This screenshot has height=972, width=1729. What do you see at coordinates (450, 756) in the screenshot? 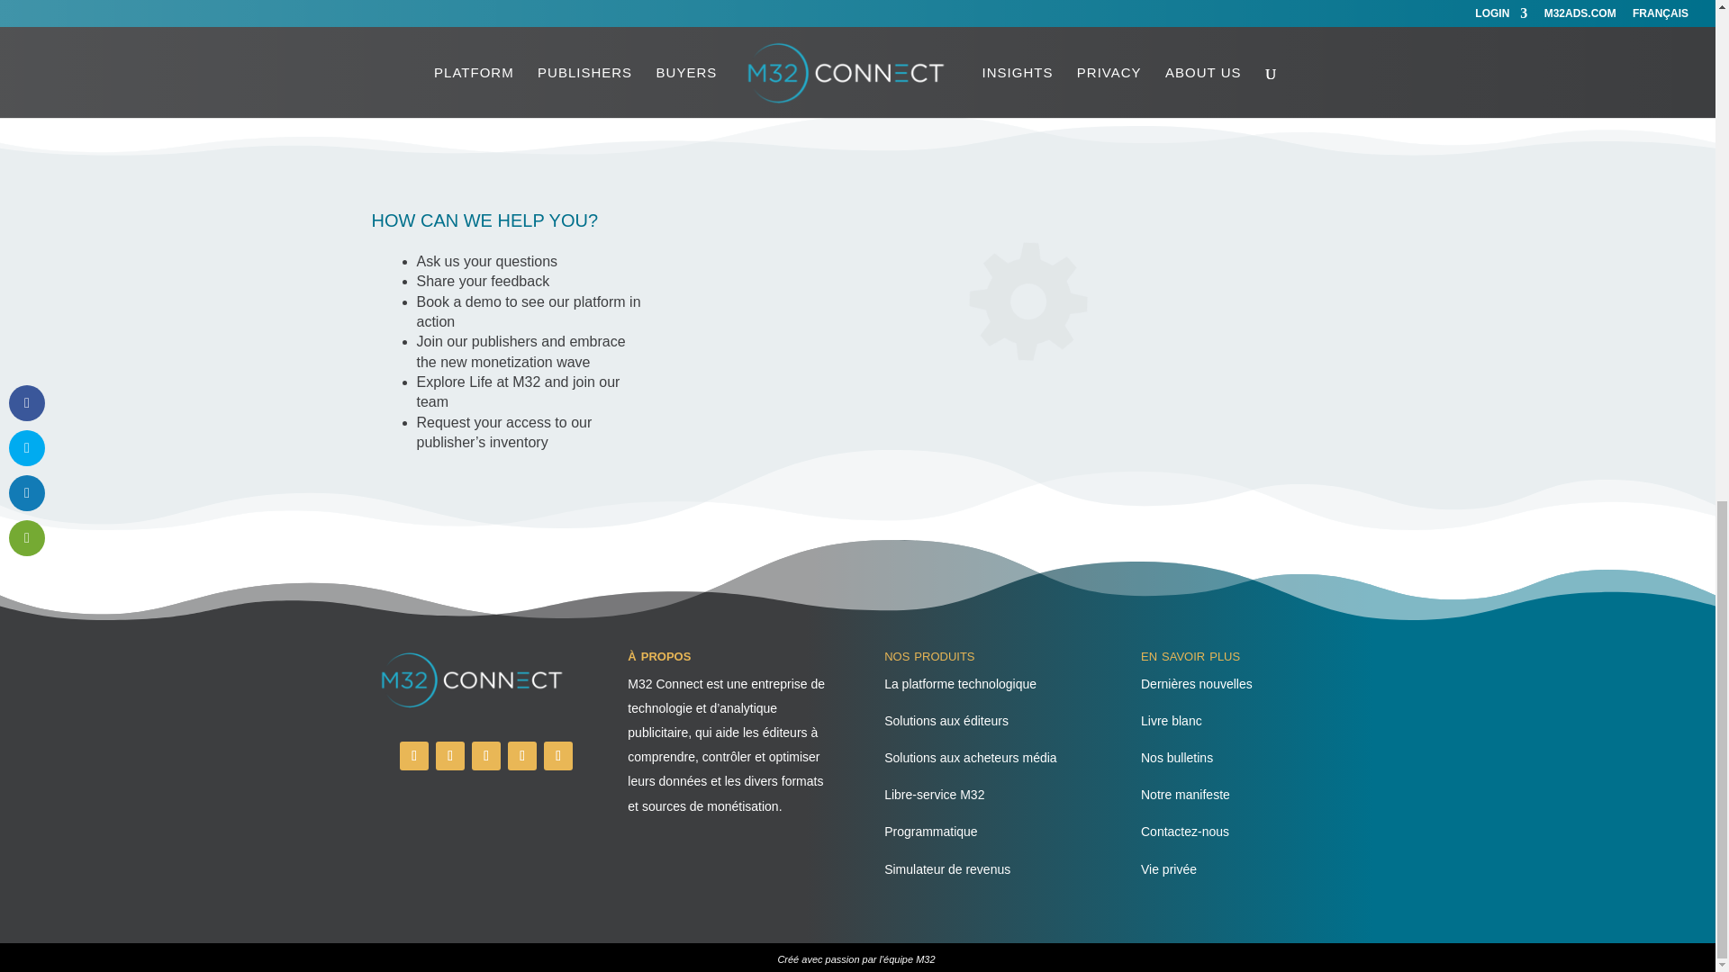
I see `Follow on LinkedIn` at bounding box center [450, 756].